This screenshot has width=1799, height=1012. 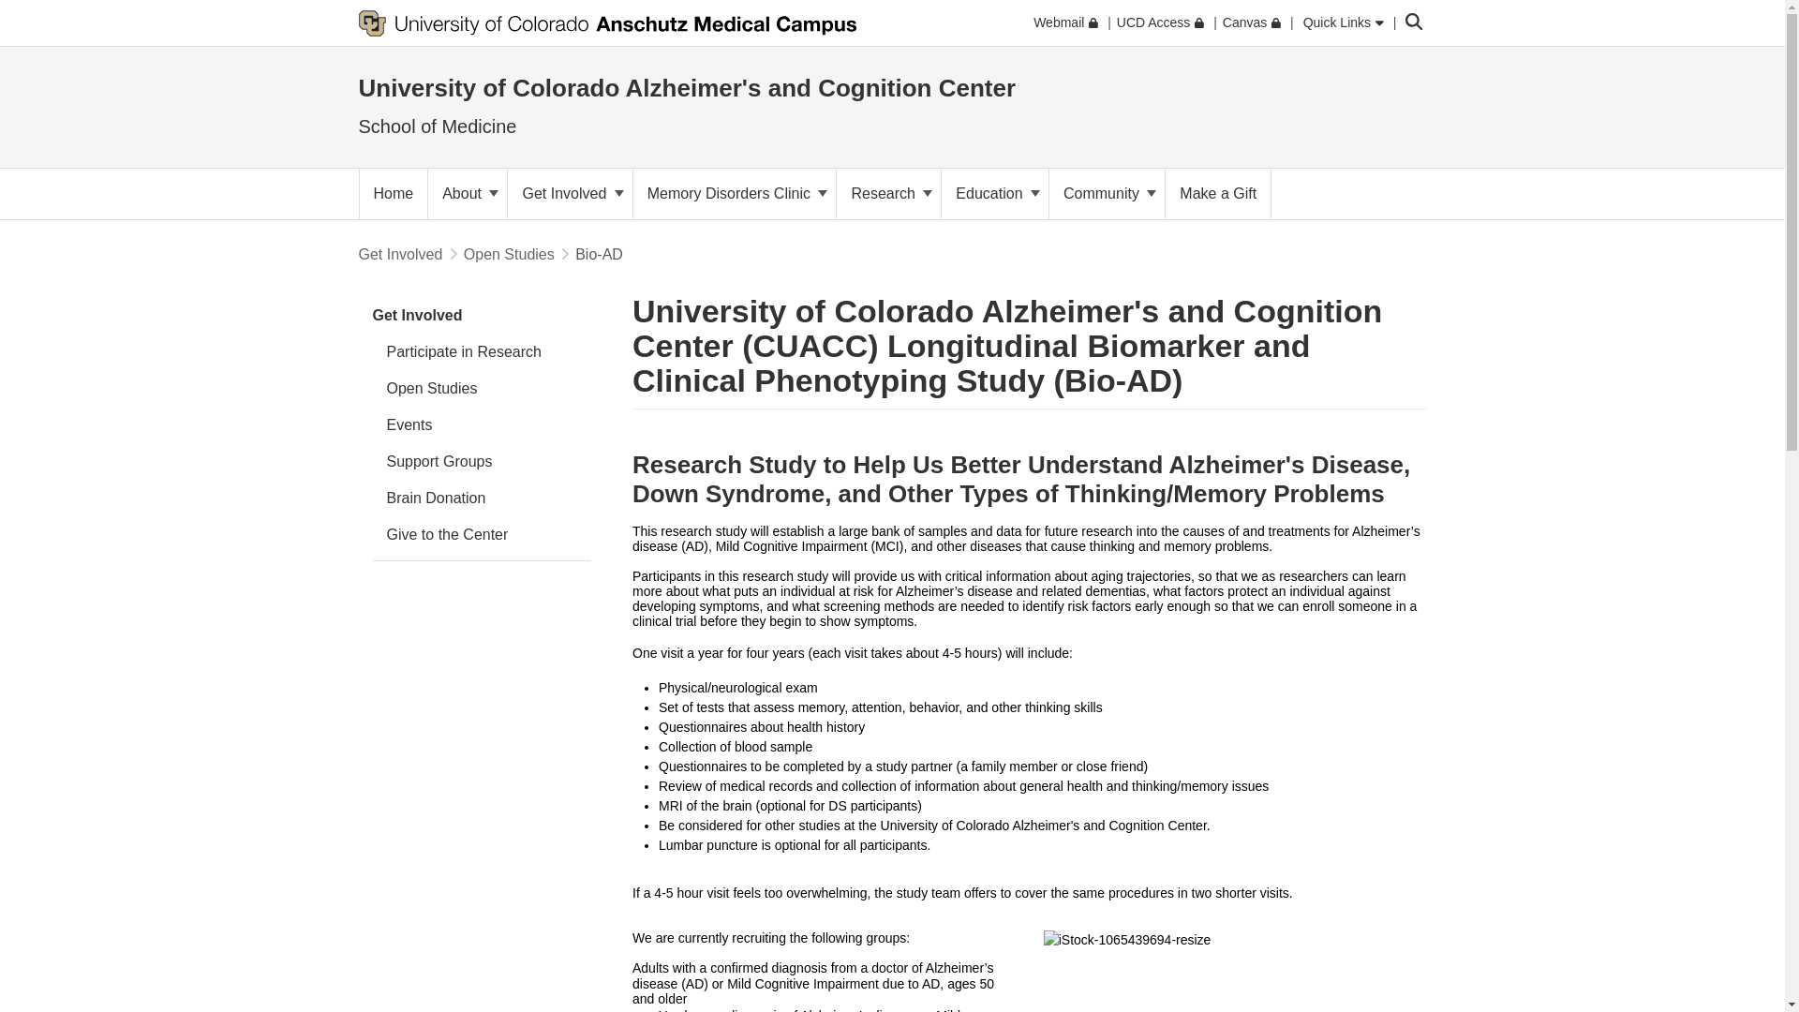 I want to click on University of Colorado Alzheimer's and Cognition Center, so click(x=687, y=88).